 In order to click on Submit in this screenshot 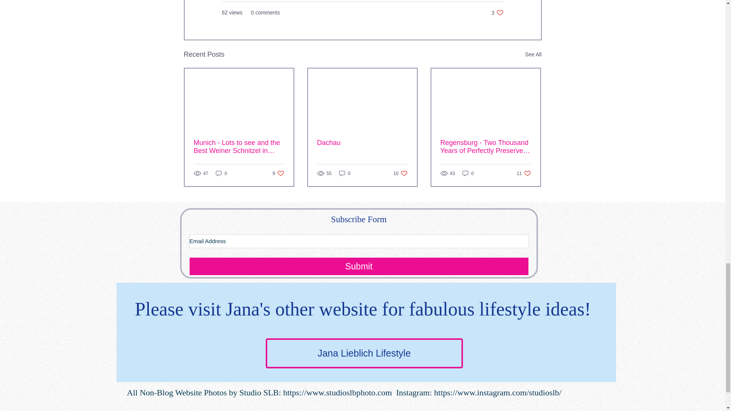, I will do `click(222, 174)`.